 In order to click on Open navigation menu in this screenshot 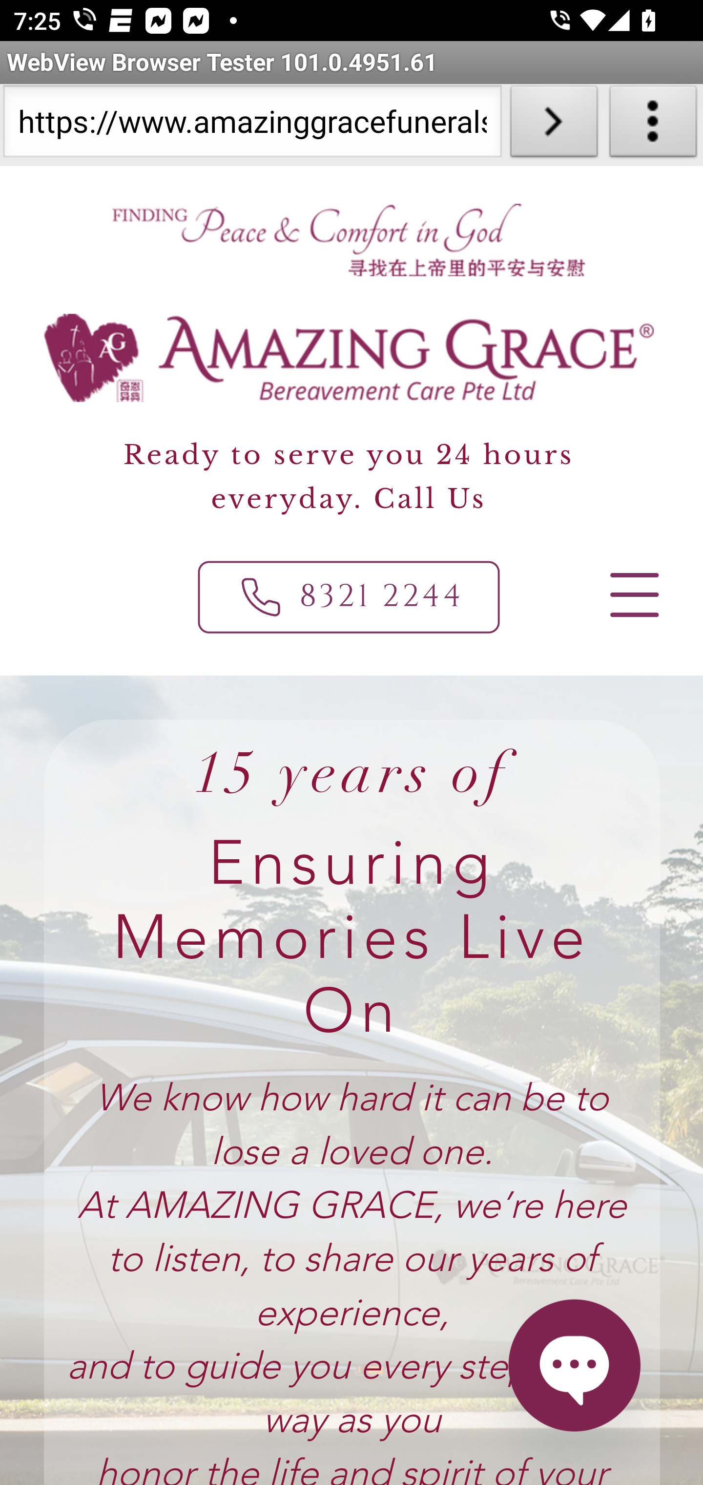, I will do `click(633, 594)`.